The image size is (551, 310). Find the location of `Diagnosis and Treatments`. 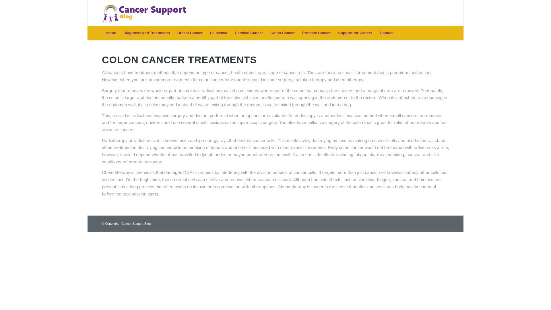

Diagnosis and Treatments is located at coordinates (146, 33).